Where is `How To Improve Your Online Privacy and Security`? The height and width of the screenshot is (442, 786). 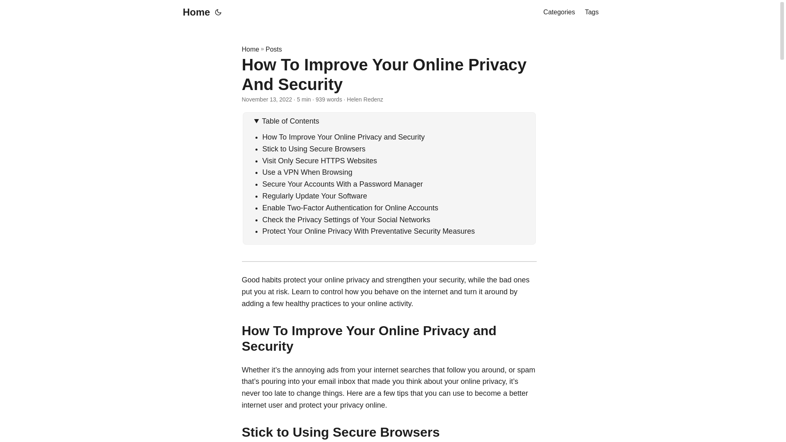 How To Improve Your Online Privacy and Security is located at coordinates (344, 137).